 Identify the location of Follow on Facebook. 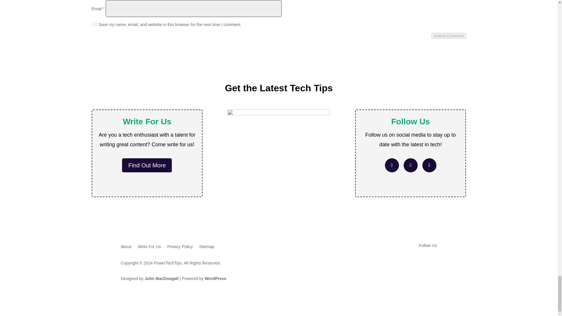
(409, 263).